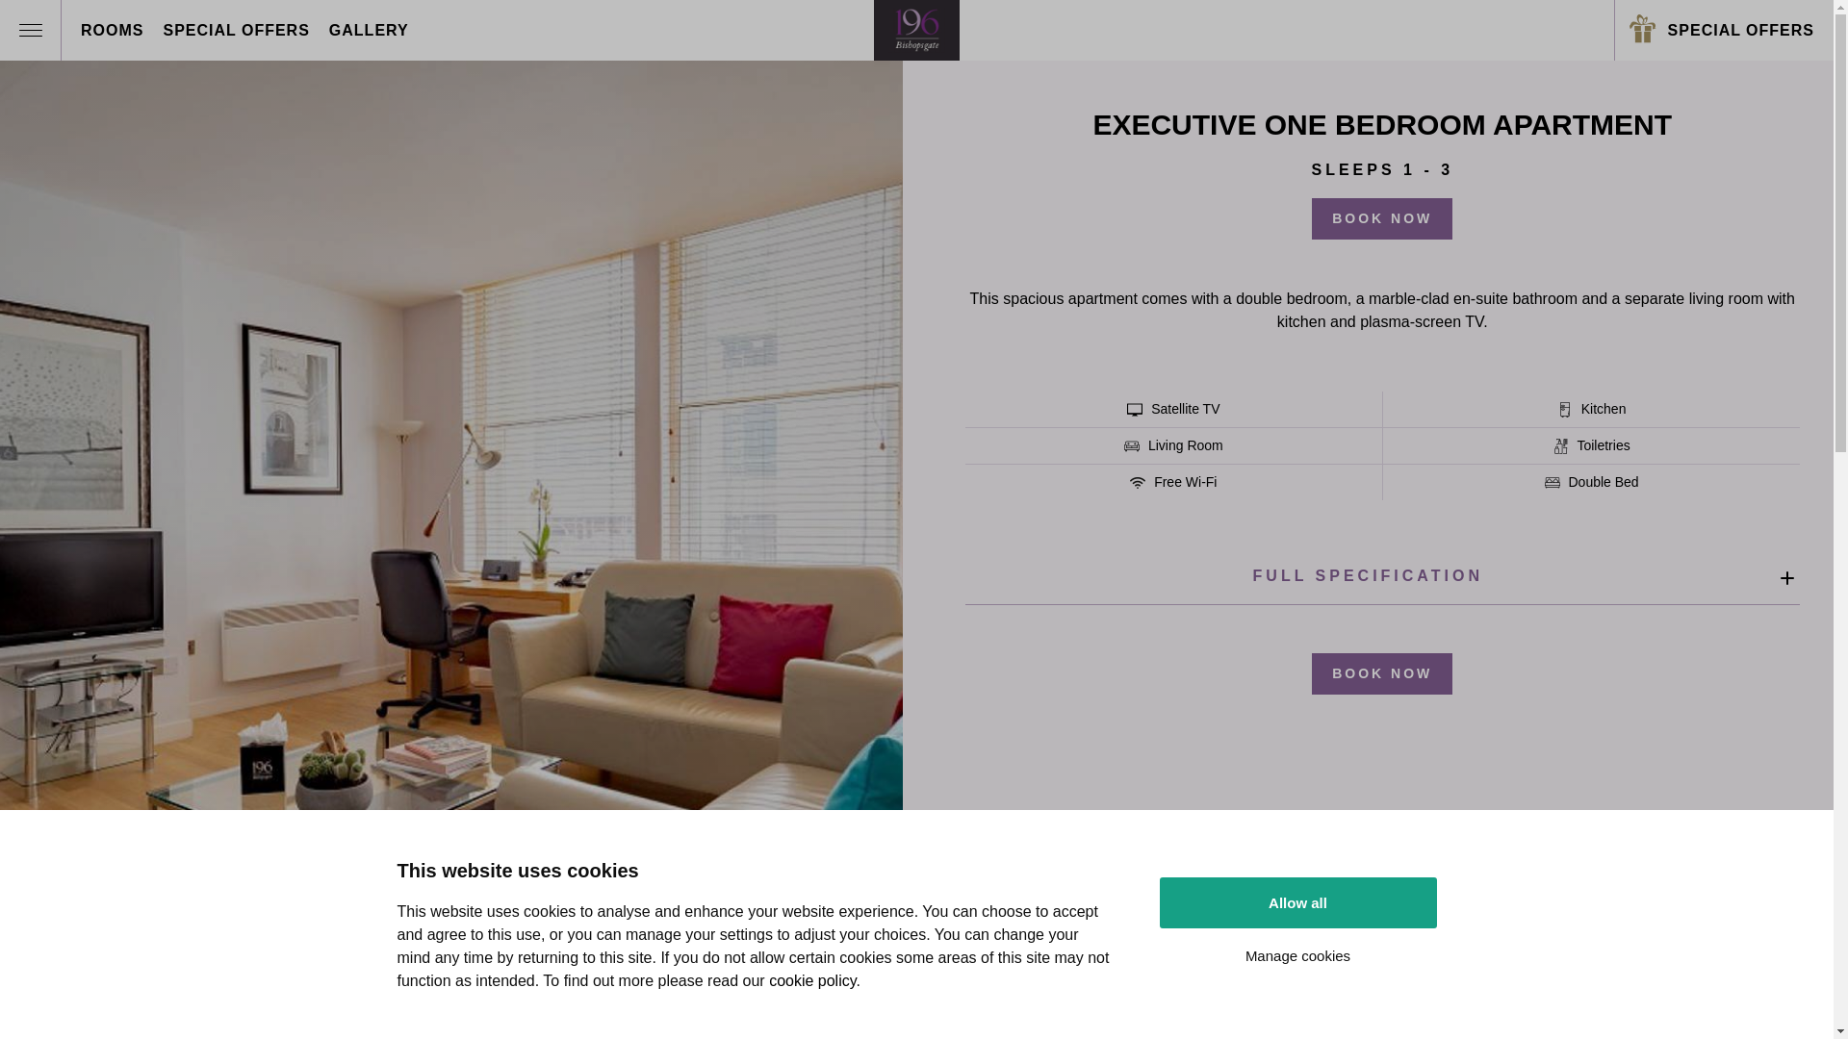 The height and width of the screenshot is (1039, 1848). Describe the element at coordinates (917, 31) in the screenshot. I see `196 Bishopsgate` at that location.